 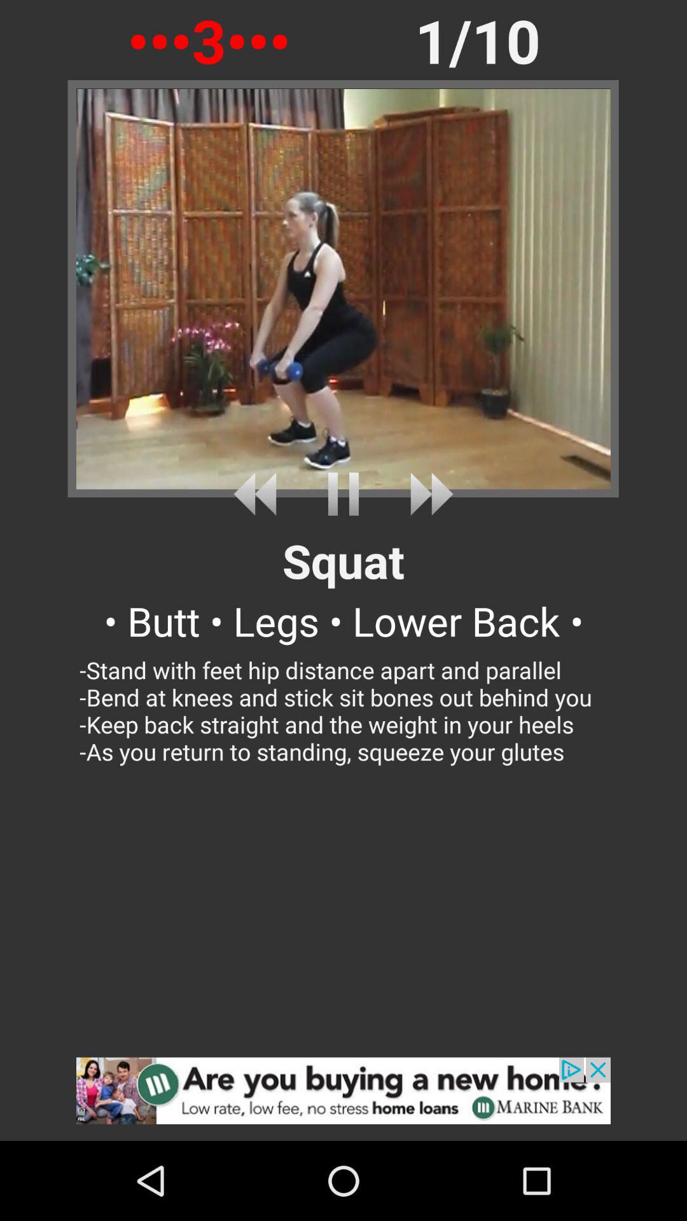 I want to click on forward, so click(x=426, y=493).